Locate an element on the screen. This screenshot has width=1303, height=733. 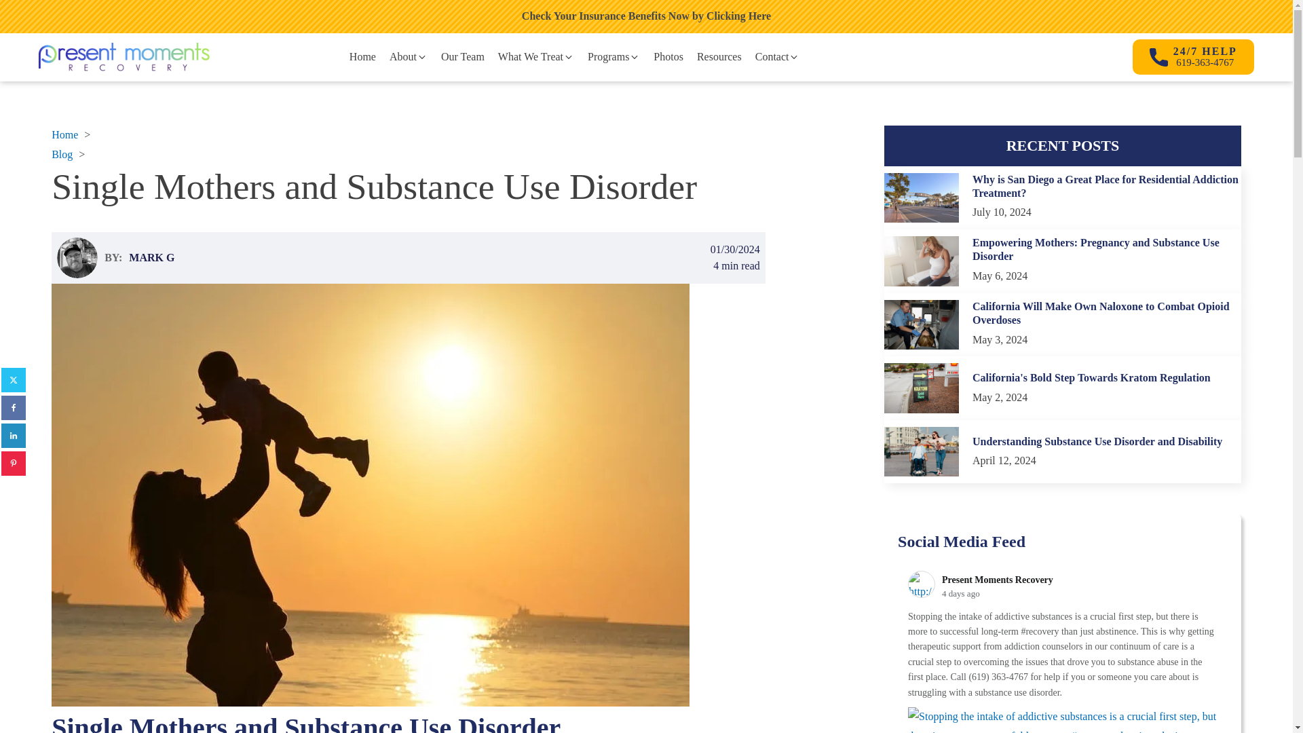
Contact is located at coordinates (777, 57).